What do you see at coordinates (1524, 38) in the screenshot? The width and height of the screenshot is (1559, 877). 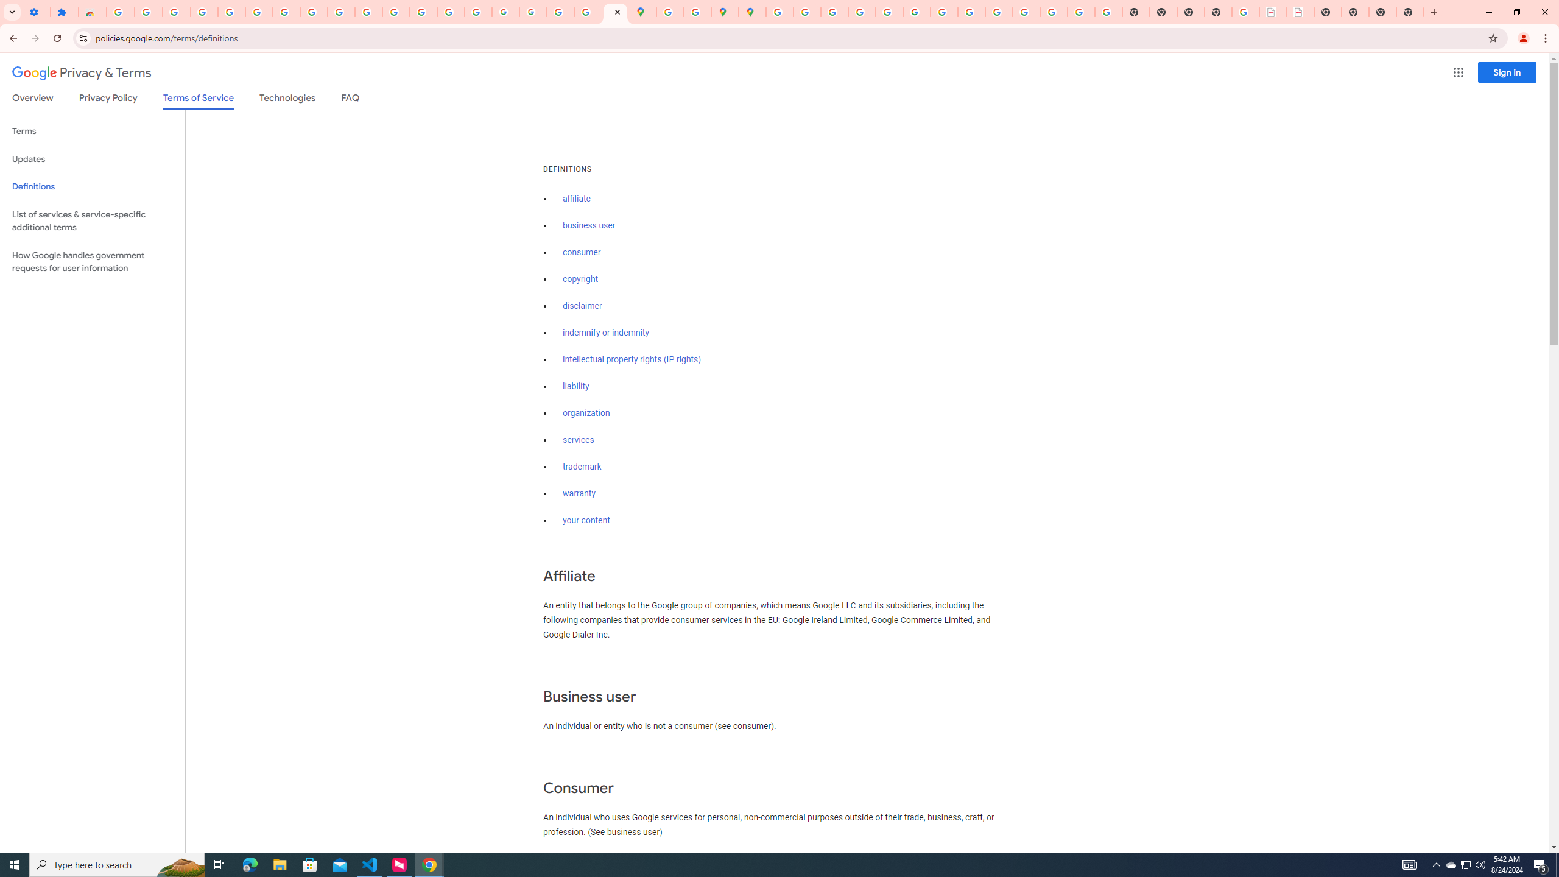 I see `You` at bounding box center [1524, 38].